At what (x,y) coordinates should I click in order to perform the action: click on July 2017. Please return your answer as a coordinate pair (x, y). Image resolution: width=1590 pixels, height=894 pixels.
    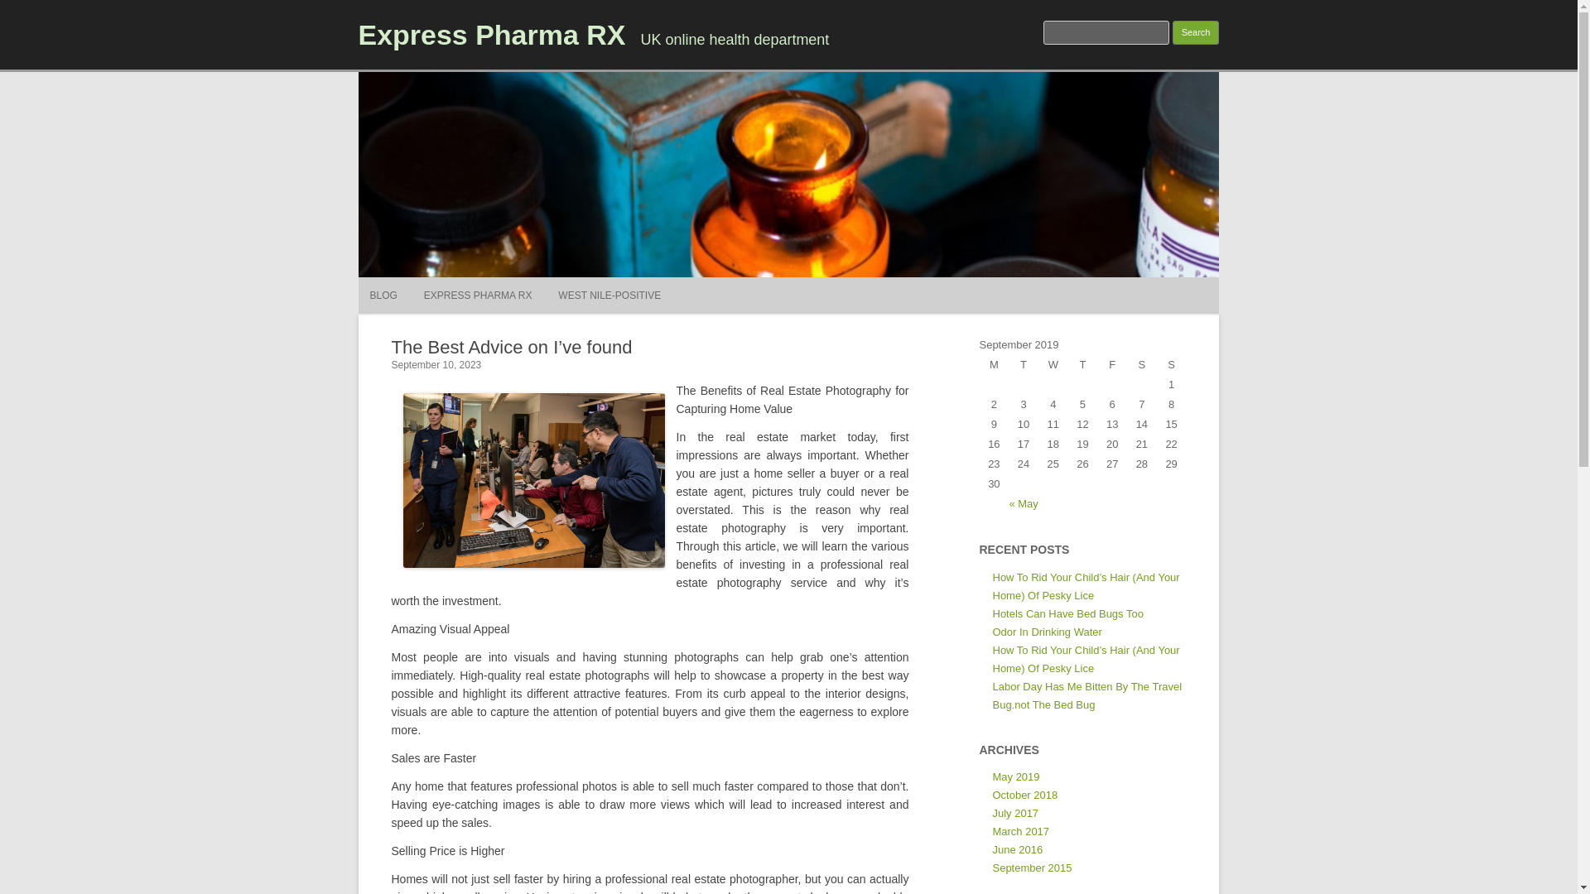
    Looking at the image, I should click on (1015, 813).